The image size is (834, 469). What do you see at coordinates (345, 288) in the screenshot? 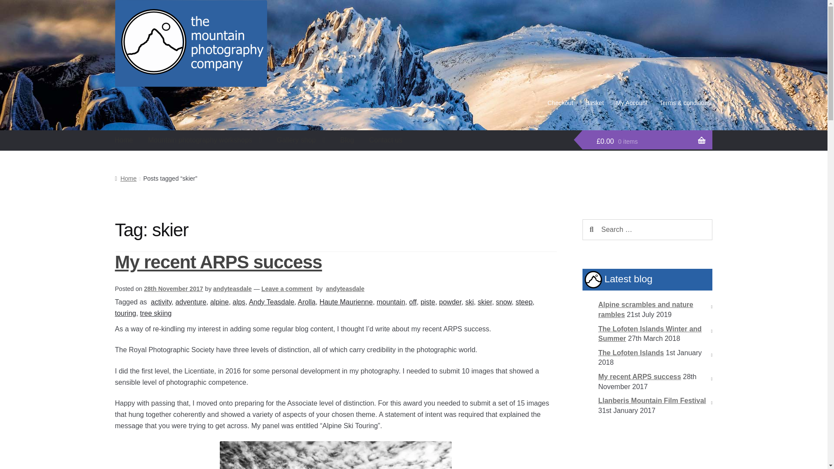
I see `andyteasdale` at bounding box center [345, 288].